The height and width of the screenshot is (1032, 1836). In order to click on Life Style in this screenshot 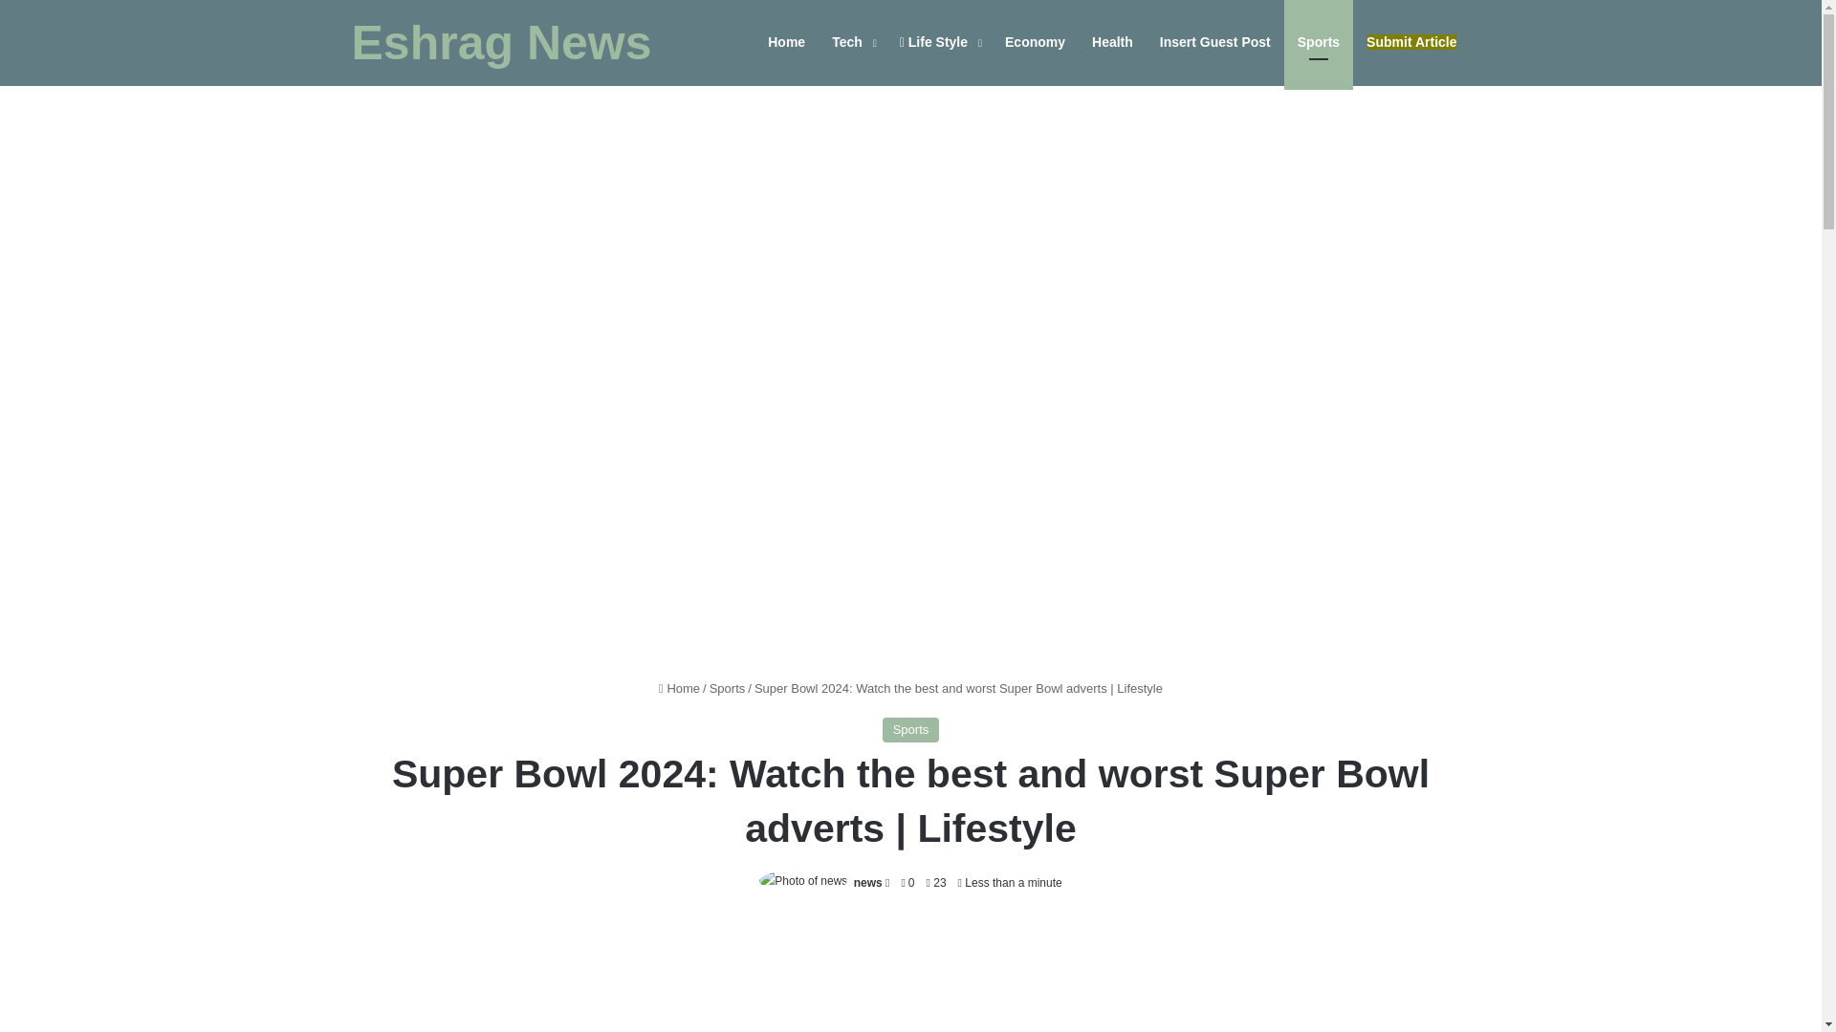, I will do `click(939, 42)`.